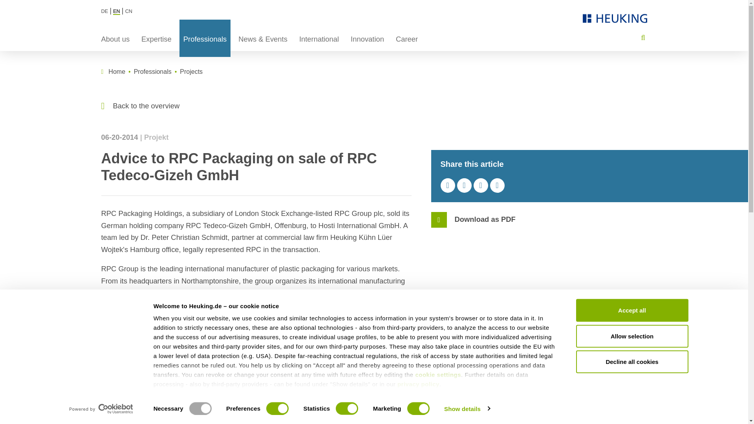 This screenshot has height=424, width=754. Describe the element at coordinates (438, 375) in the screenshot. I see `Open the Cookie Settings` at that location.